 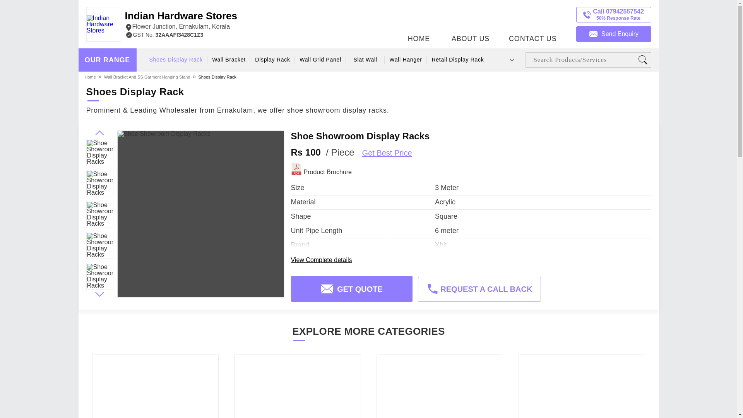 I want to click on Home, so click(x=406, y=60).